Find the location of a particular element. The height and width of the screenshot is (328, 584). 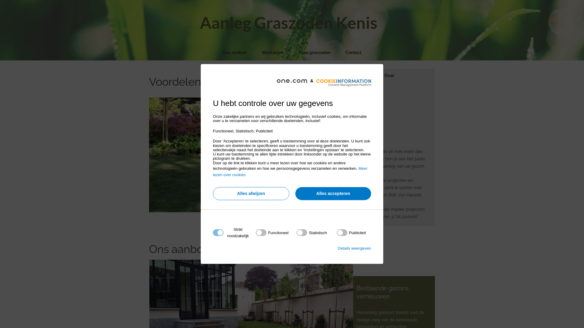

Functioneel is located at coordinates (290, 306).